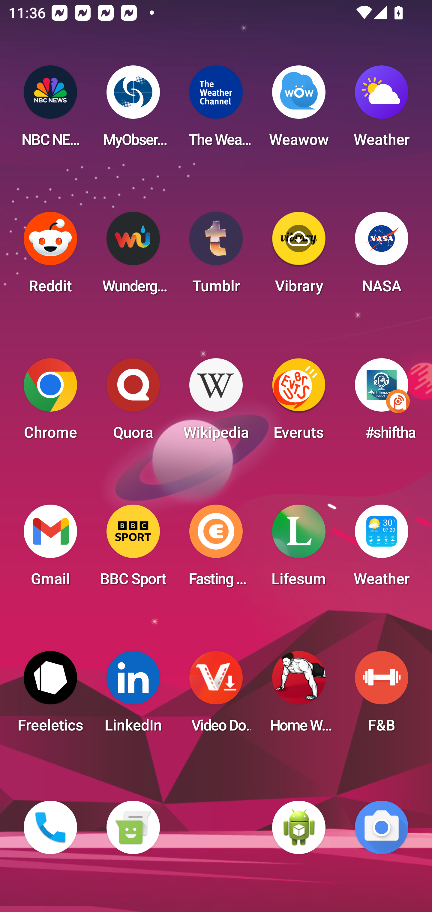 This screenshot has width=432, height=912. I want to click on NASA, so click(382, 256).